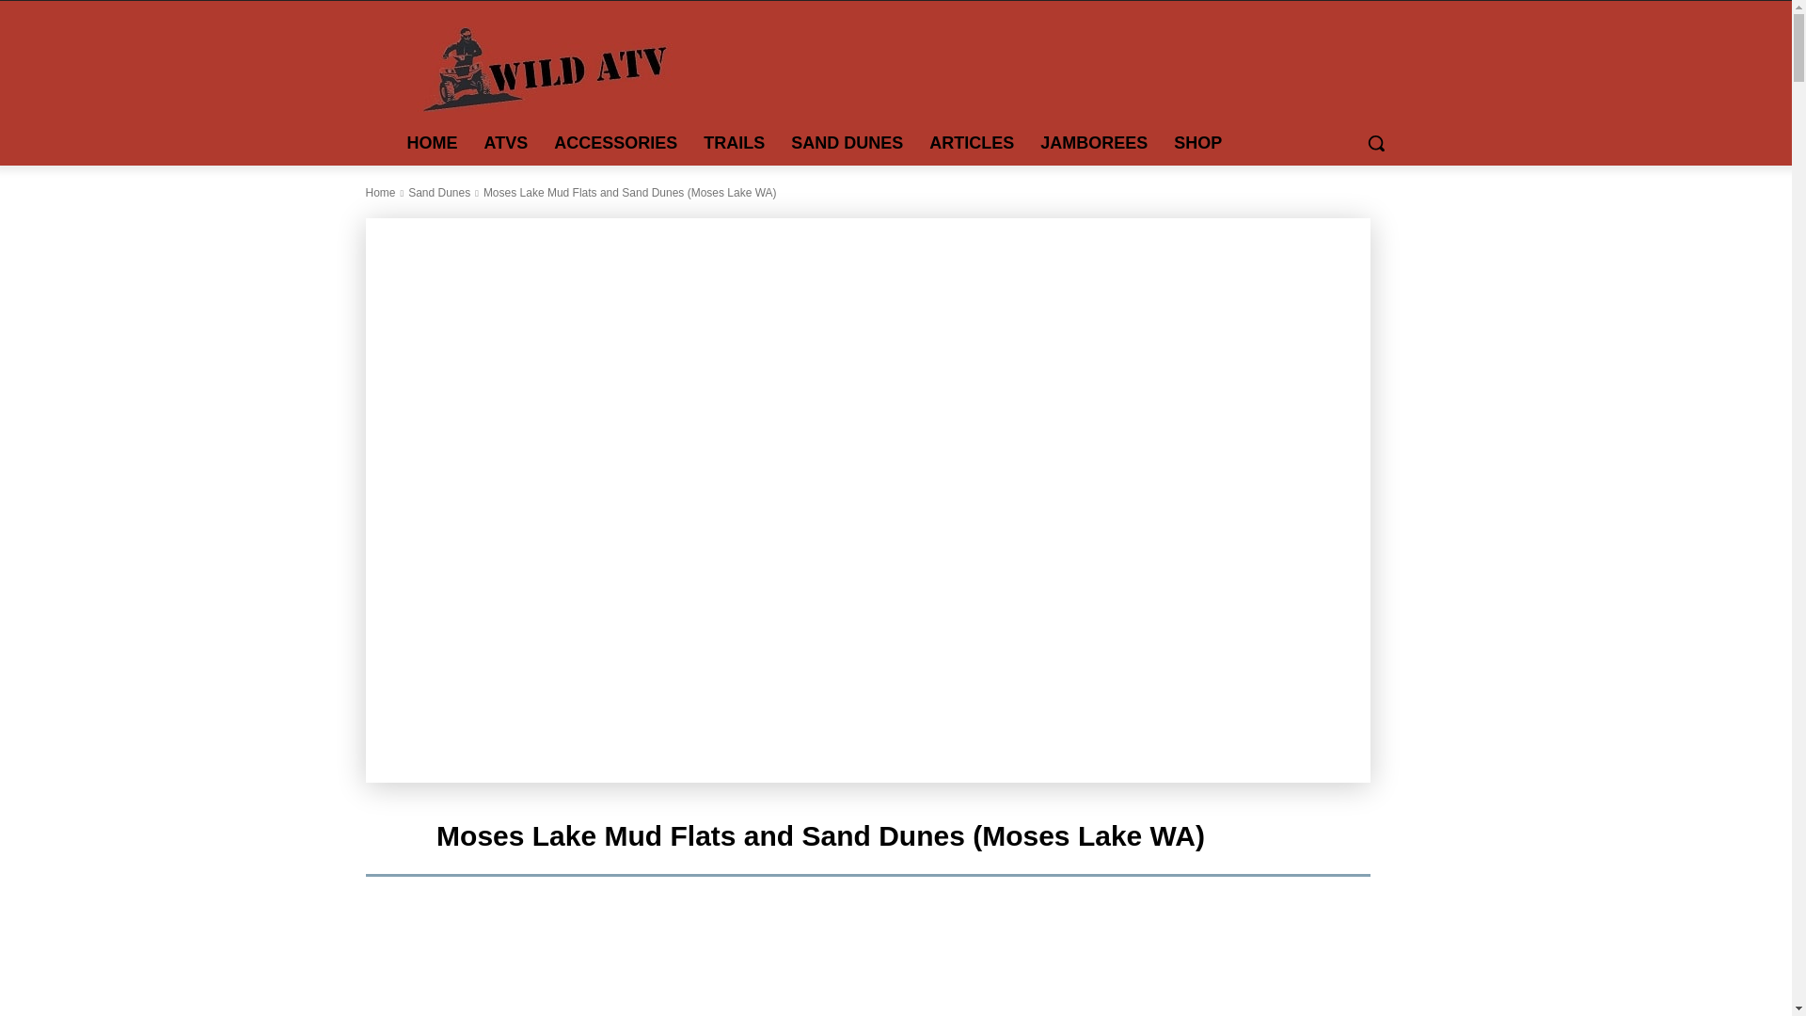  I want to click on ACCESSORIES, so click(615, 143).